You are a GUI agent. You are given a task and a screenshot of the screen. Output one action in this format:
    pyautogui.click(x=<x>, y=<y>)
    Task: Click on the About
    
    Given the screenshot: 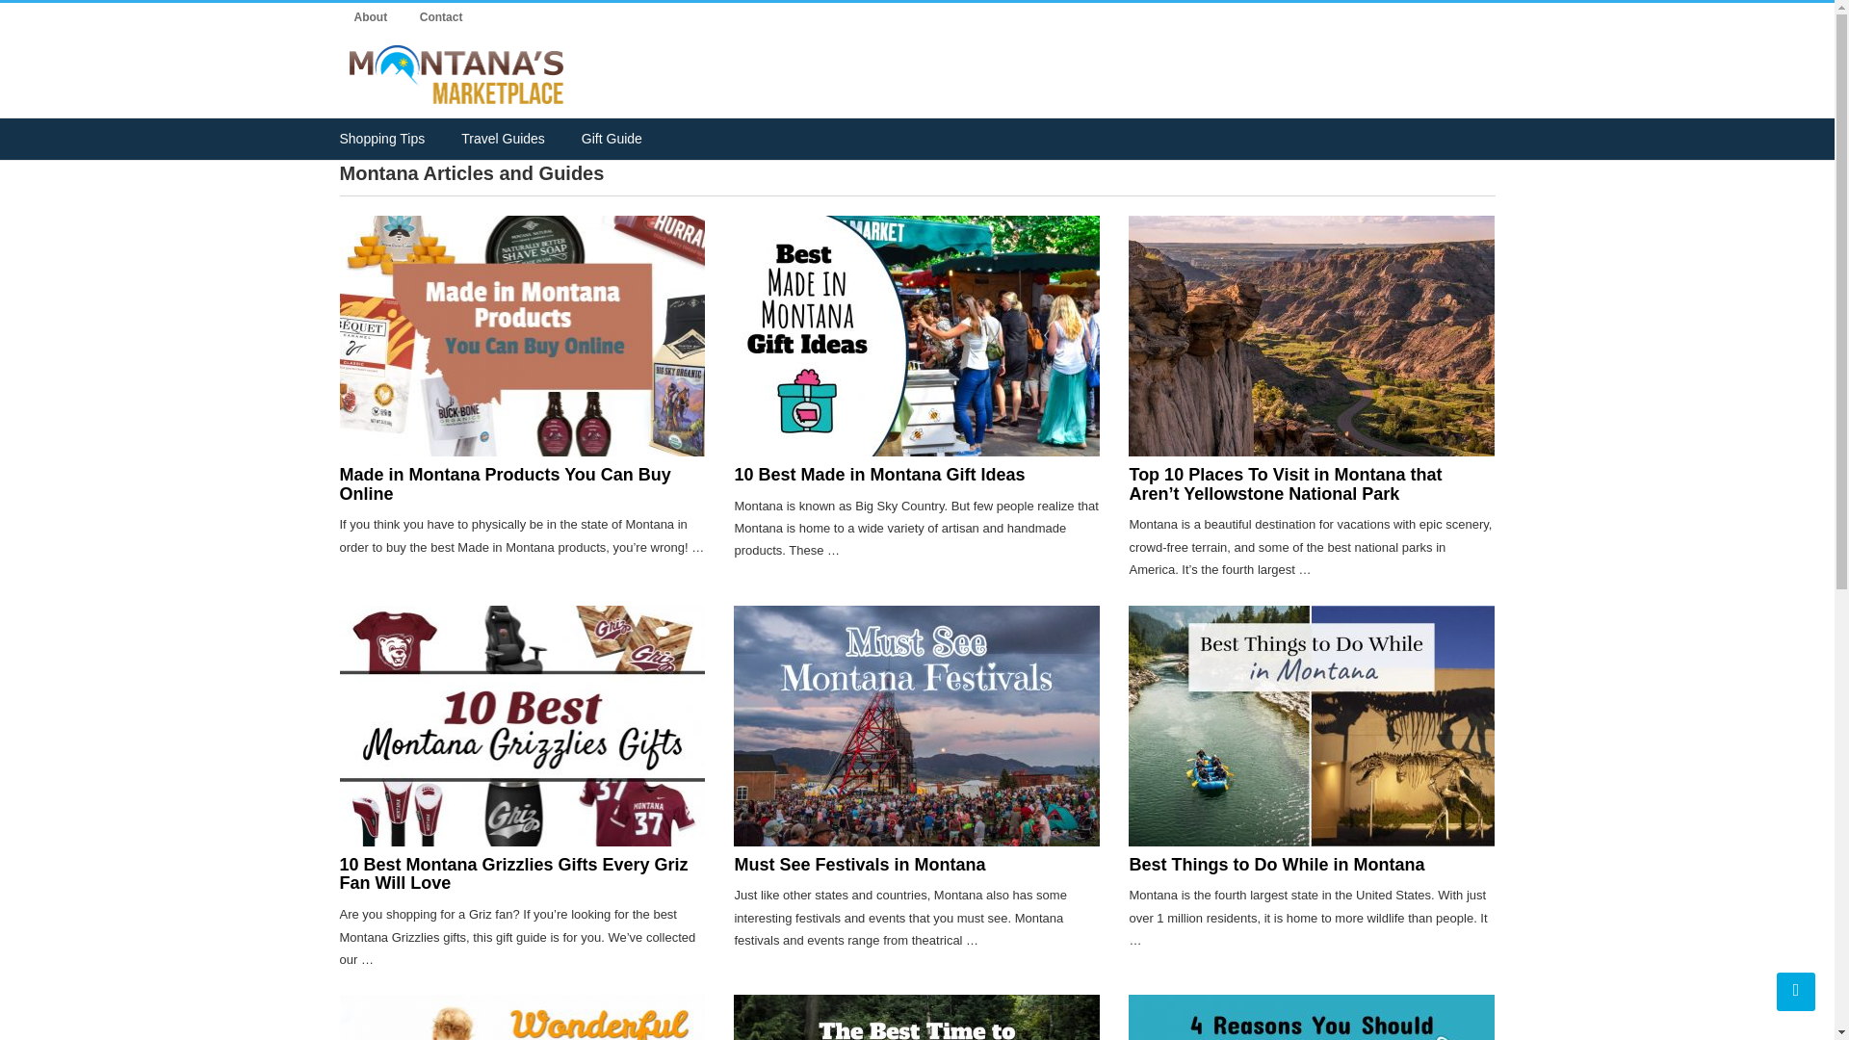 What is the action you would take?
    pyautogui.click(x=370, y=17)
    